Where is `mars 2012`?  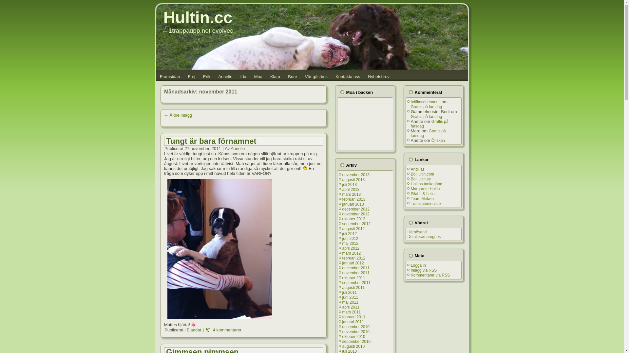
mars 2012 is located at coordinates (352, 253).